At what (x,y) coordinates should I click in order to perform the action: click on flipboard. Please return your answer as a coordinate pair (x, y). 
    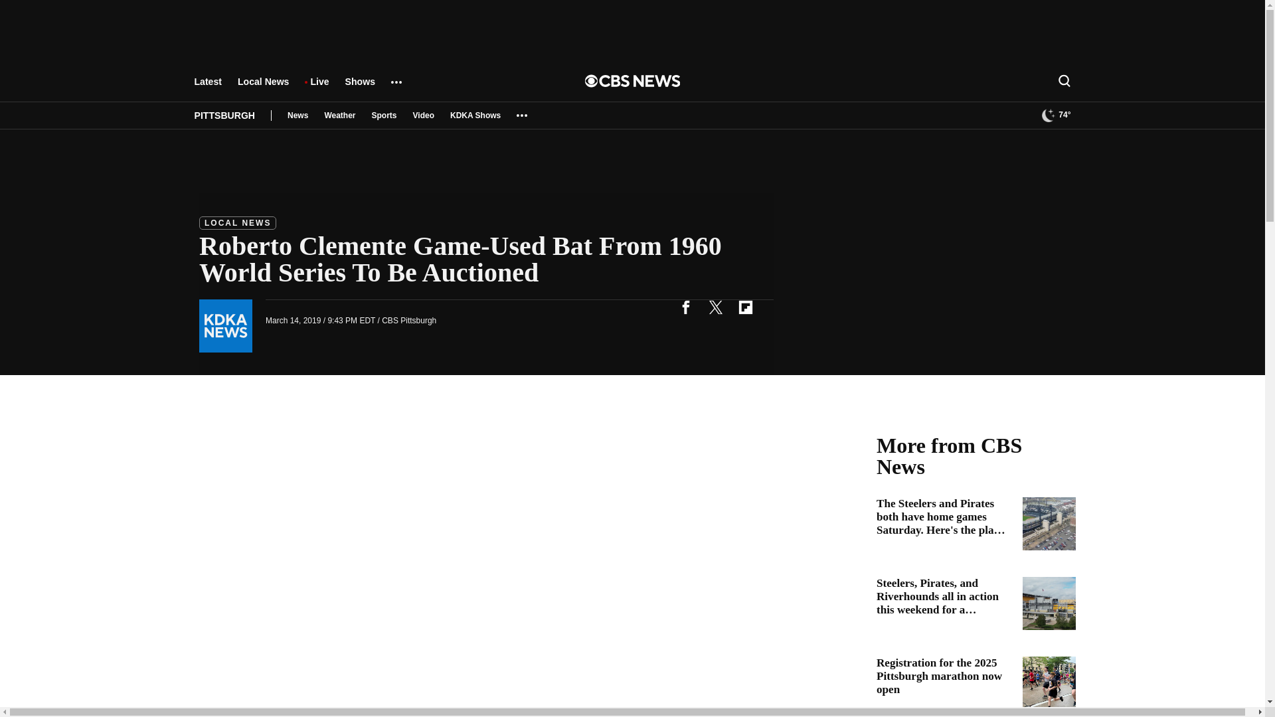
    Looking at the image, I should click on (745, 307).